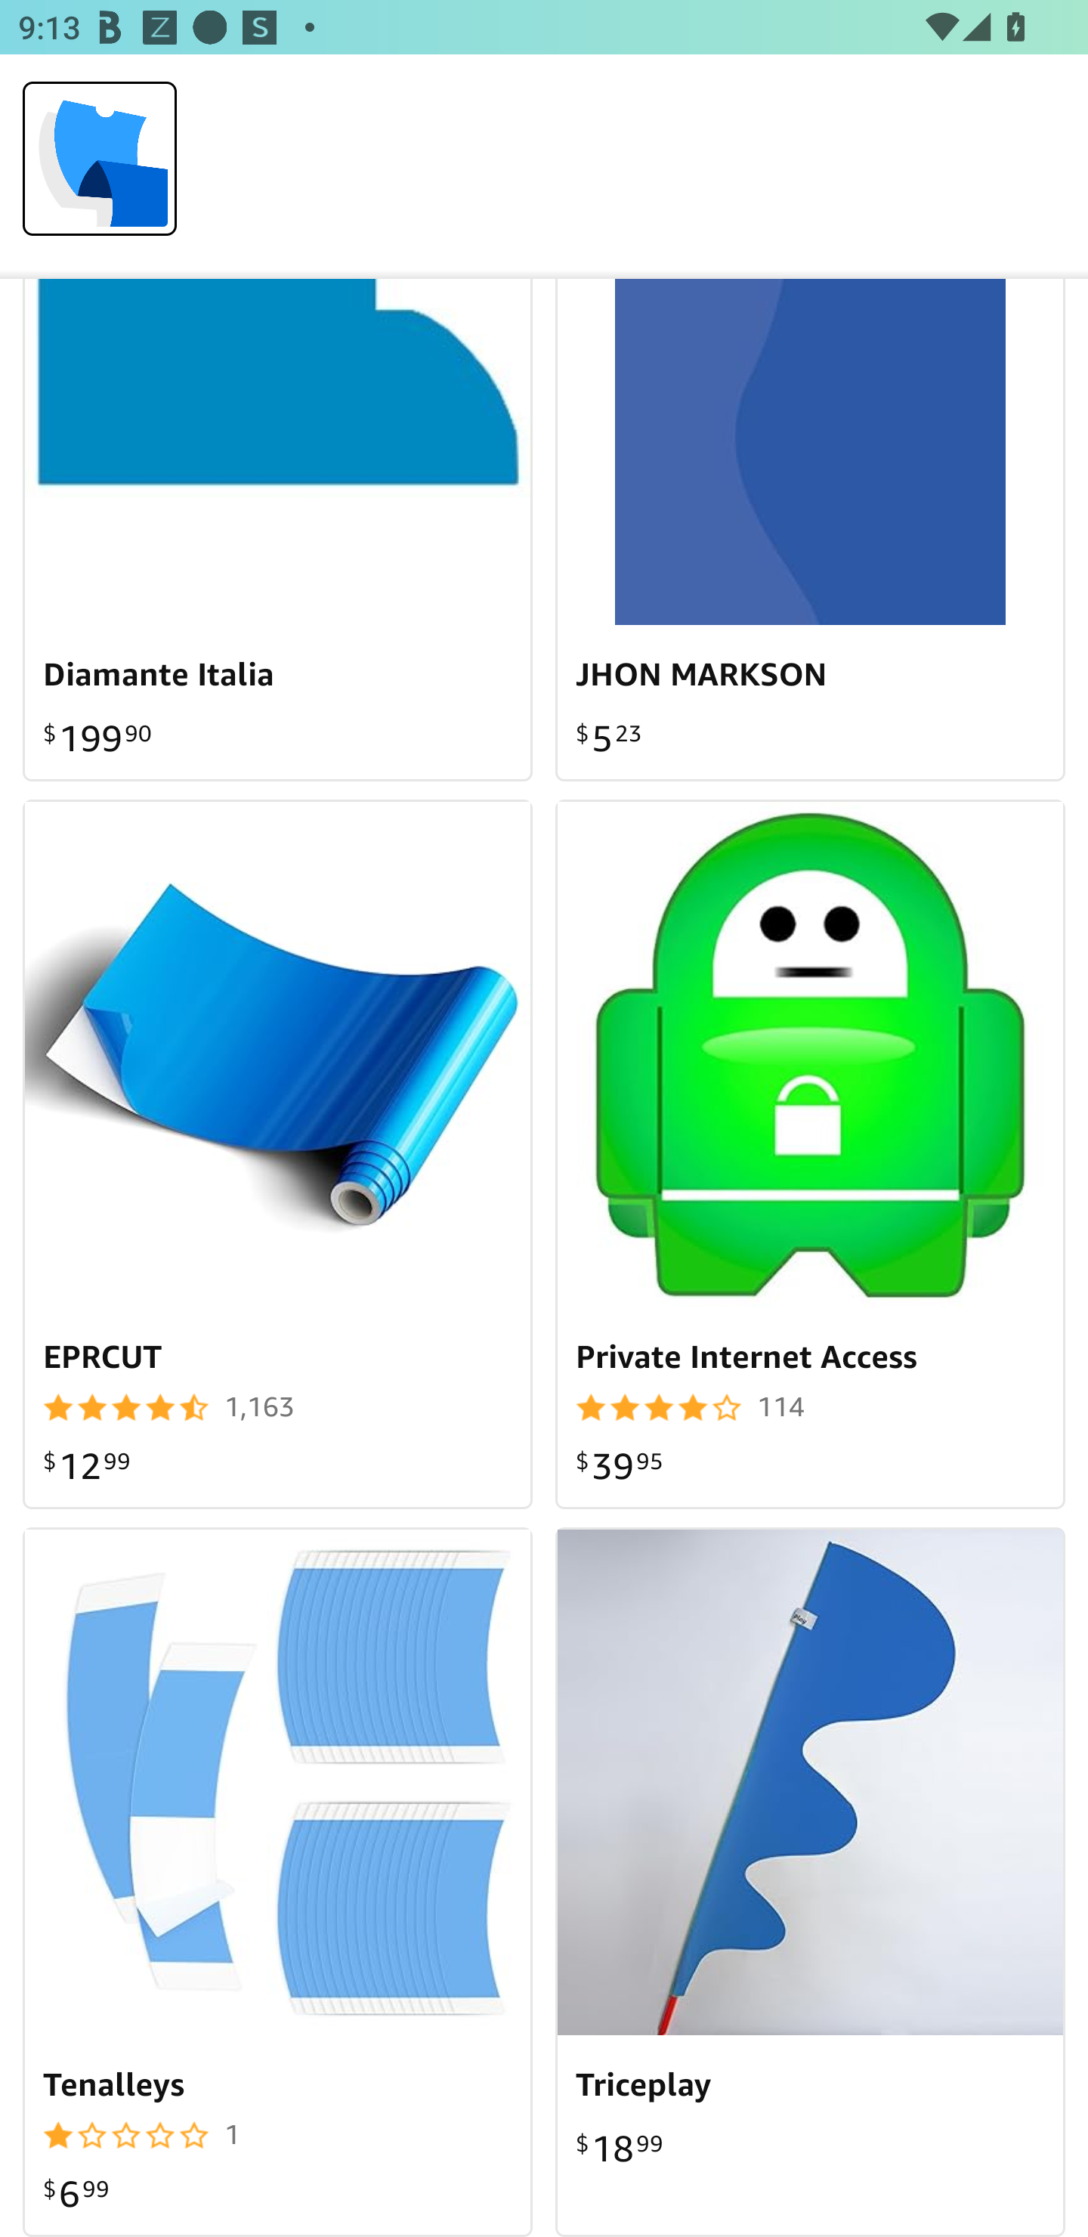  Describe the element at coordinates (278, 531) in the screenshot. I see `Diamante Italia $ 199 90` at that location.